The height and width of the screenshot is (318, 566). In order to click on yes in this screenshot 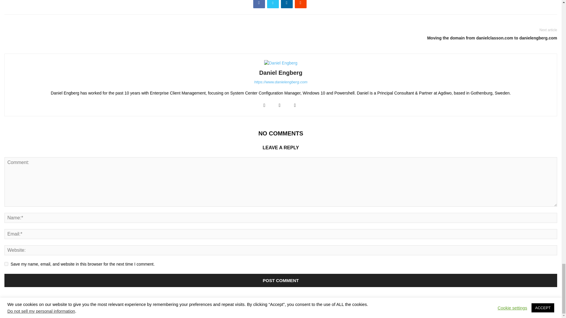, I will do `click(6, 264)`.